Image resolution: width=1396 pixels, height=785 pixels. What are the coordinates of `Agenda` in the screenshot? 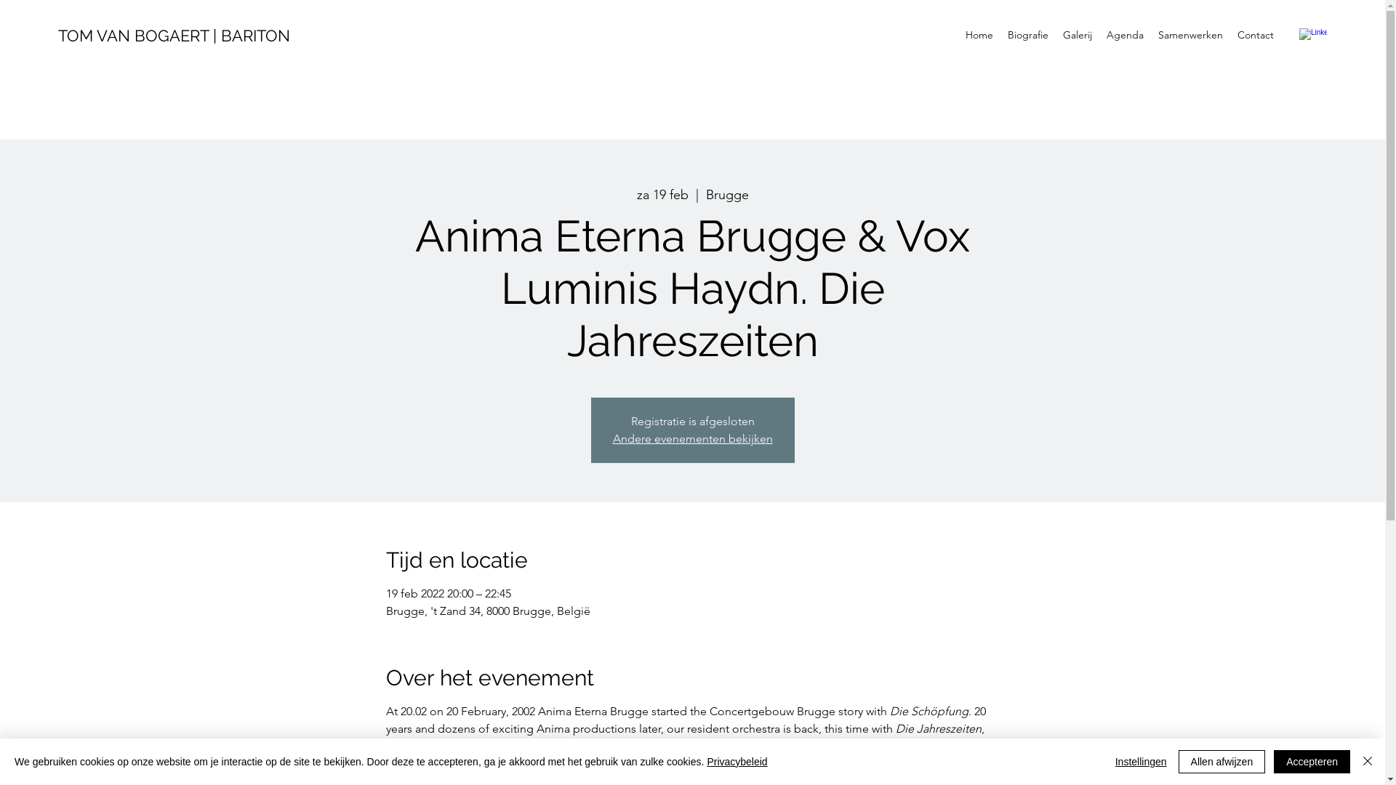 It's located at (1126, 35).